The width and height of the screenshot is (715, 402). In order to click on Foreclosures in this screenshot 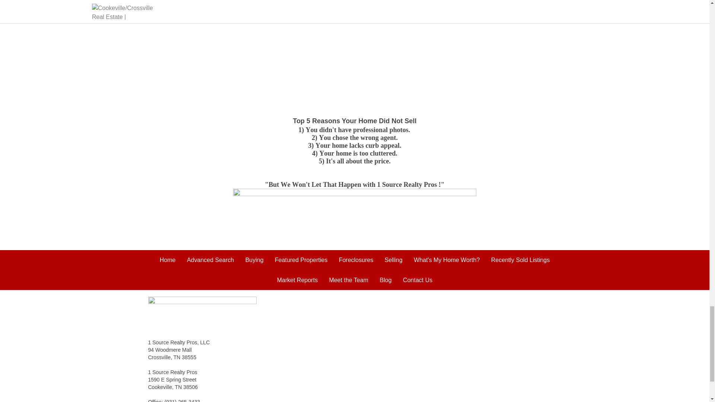, I will do `click(356, 260)`.